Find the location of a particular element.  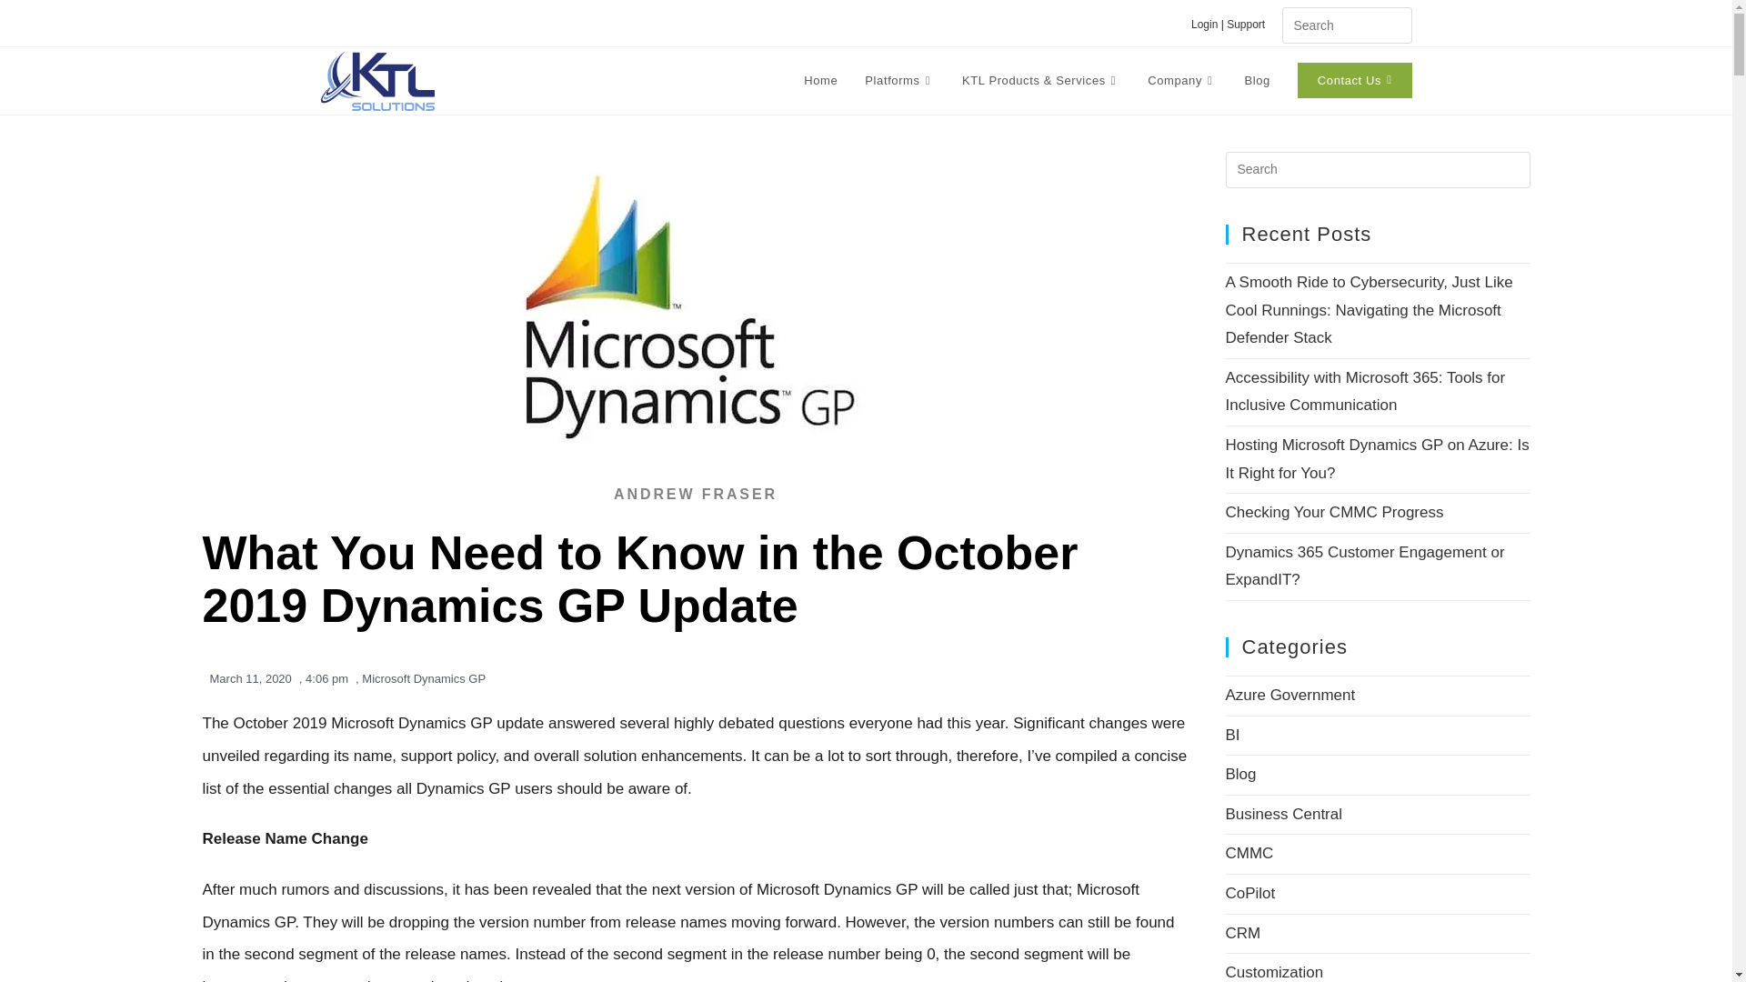

Platforms is located at coordinates (899, 80).